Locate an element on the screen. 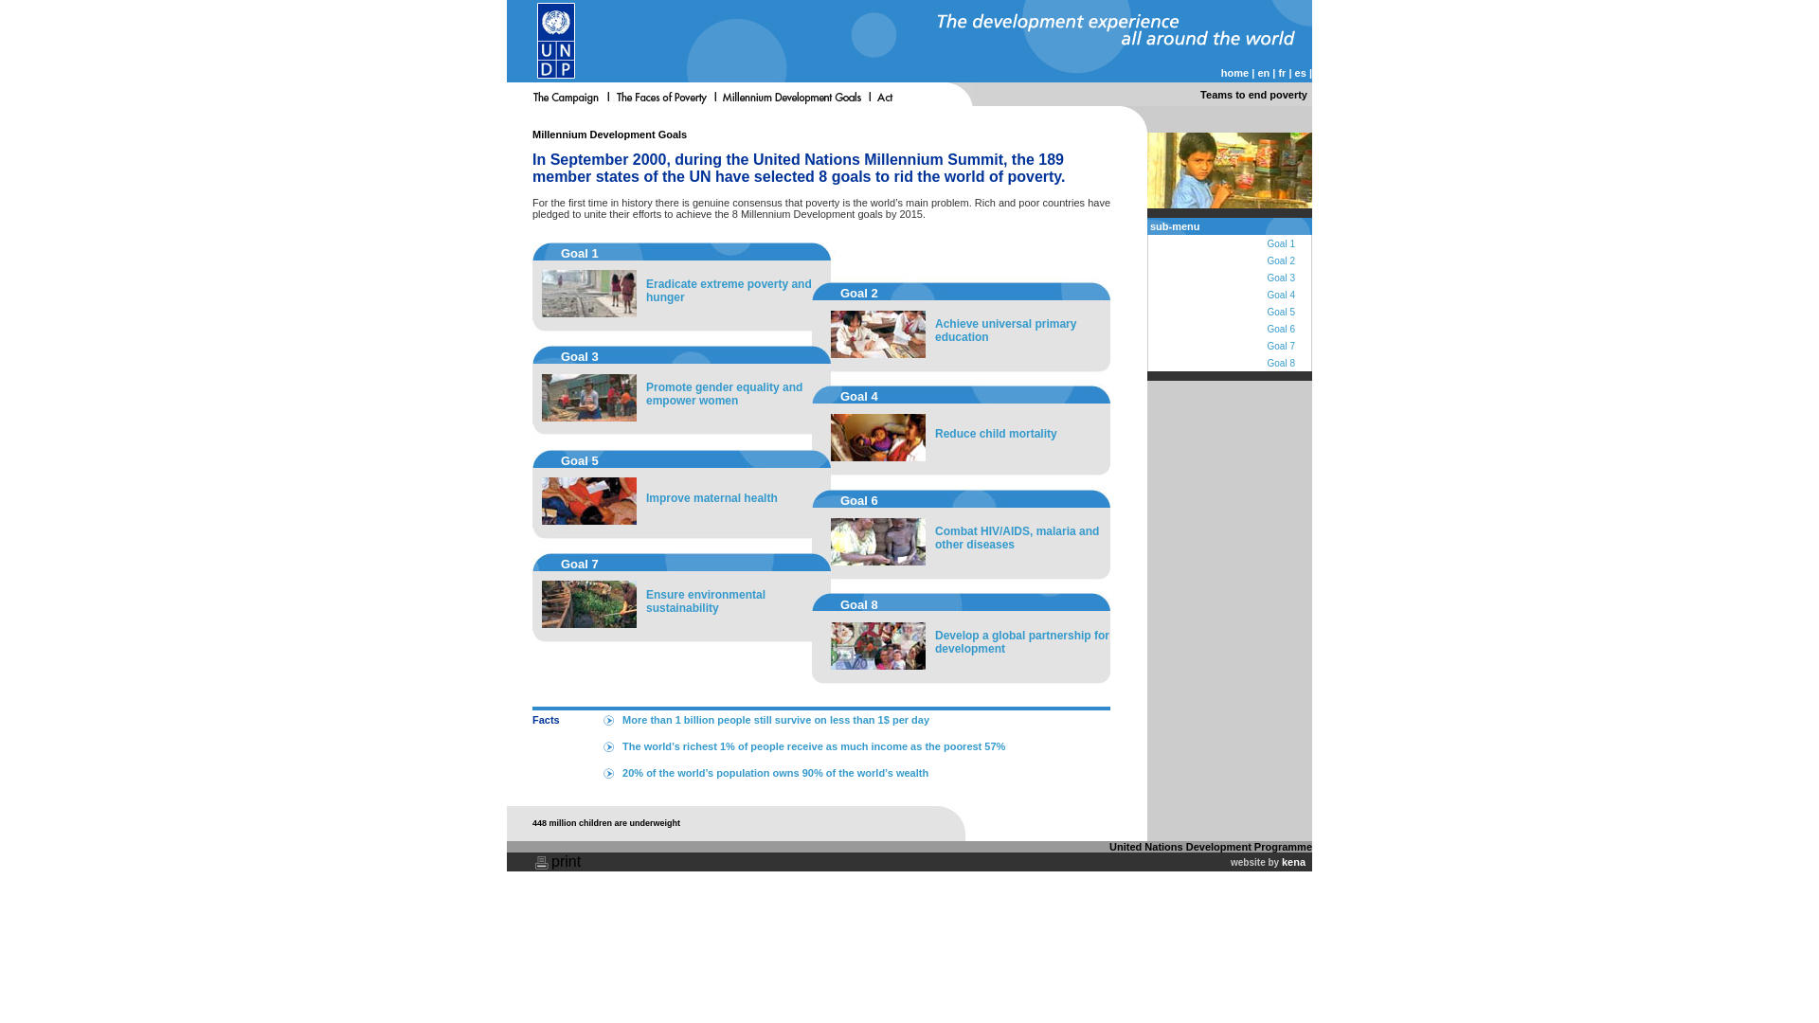 This screenshot has height=1023, width=1819. Goal 3 is located at coordinates (1281, 278).